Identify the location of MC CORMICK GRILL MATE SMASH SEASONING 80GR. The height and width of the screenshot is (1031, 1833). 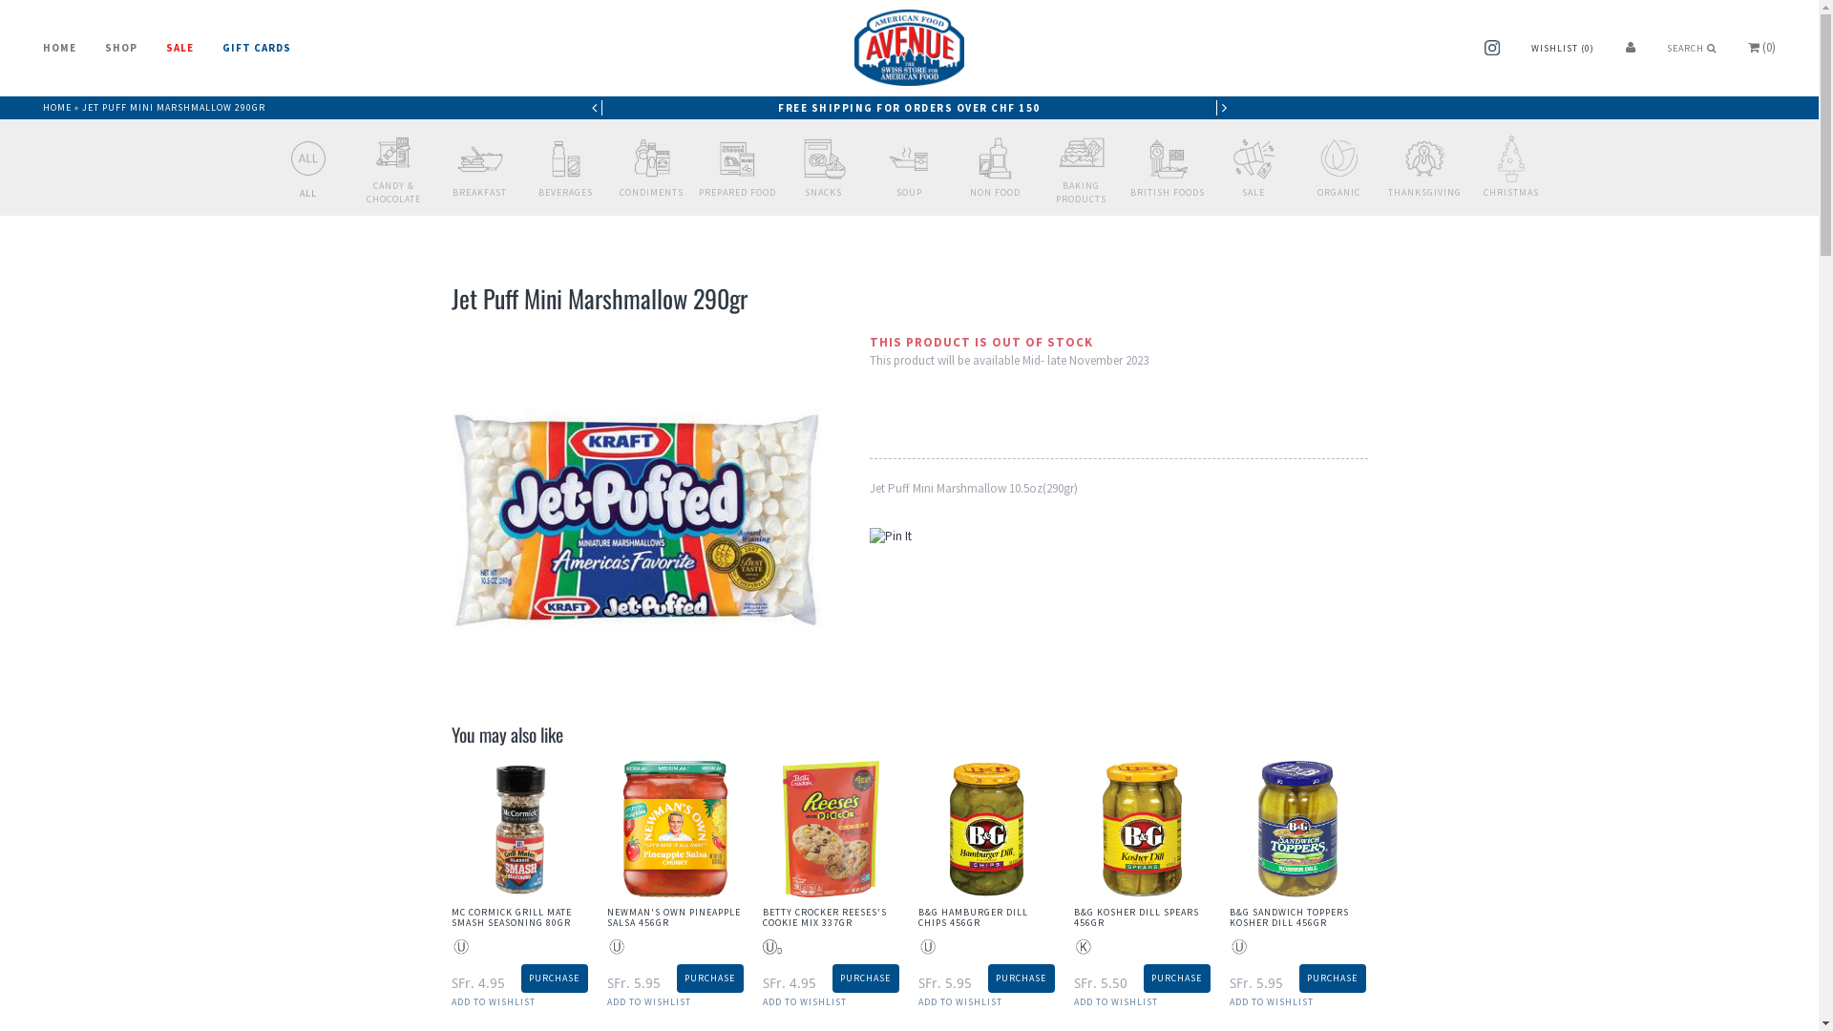
(511, 917).